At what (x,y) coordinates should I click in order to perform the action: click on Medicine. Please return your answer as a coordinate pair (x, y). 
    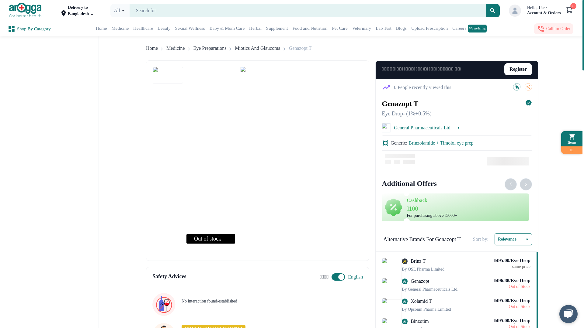
    Looking at the image, I should click on (457, 128).